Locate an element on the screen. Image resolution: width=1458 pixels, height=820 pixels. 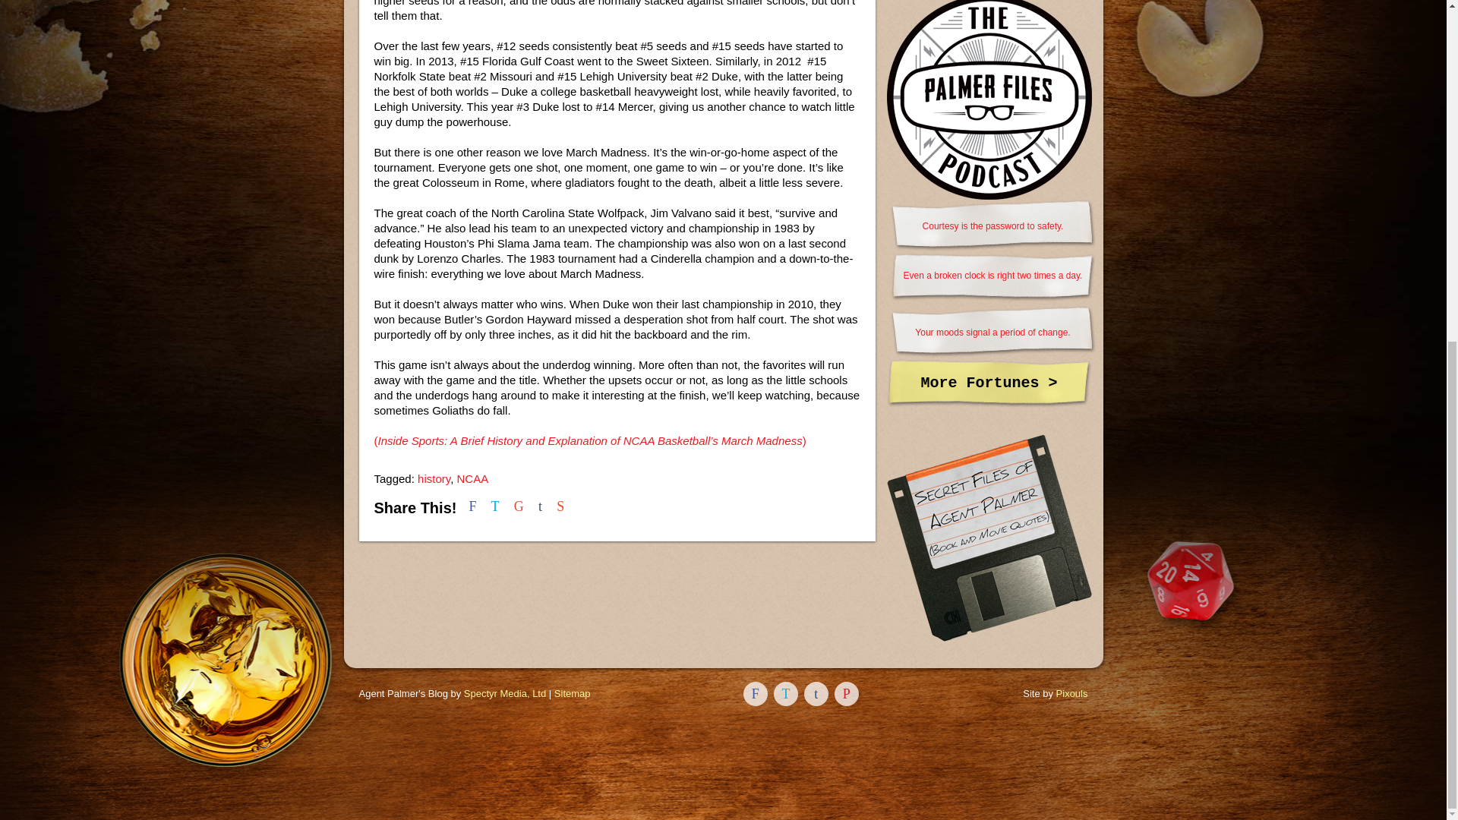
Pixouls is located at coordinates (1071, 694).